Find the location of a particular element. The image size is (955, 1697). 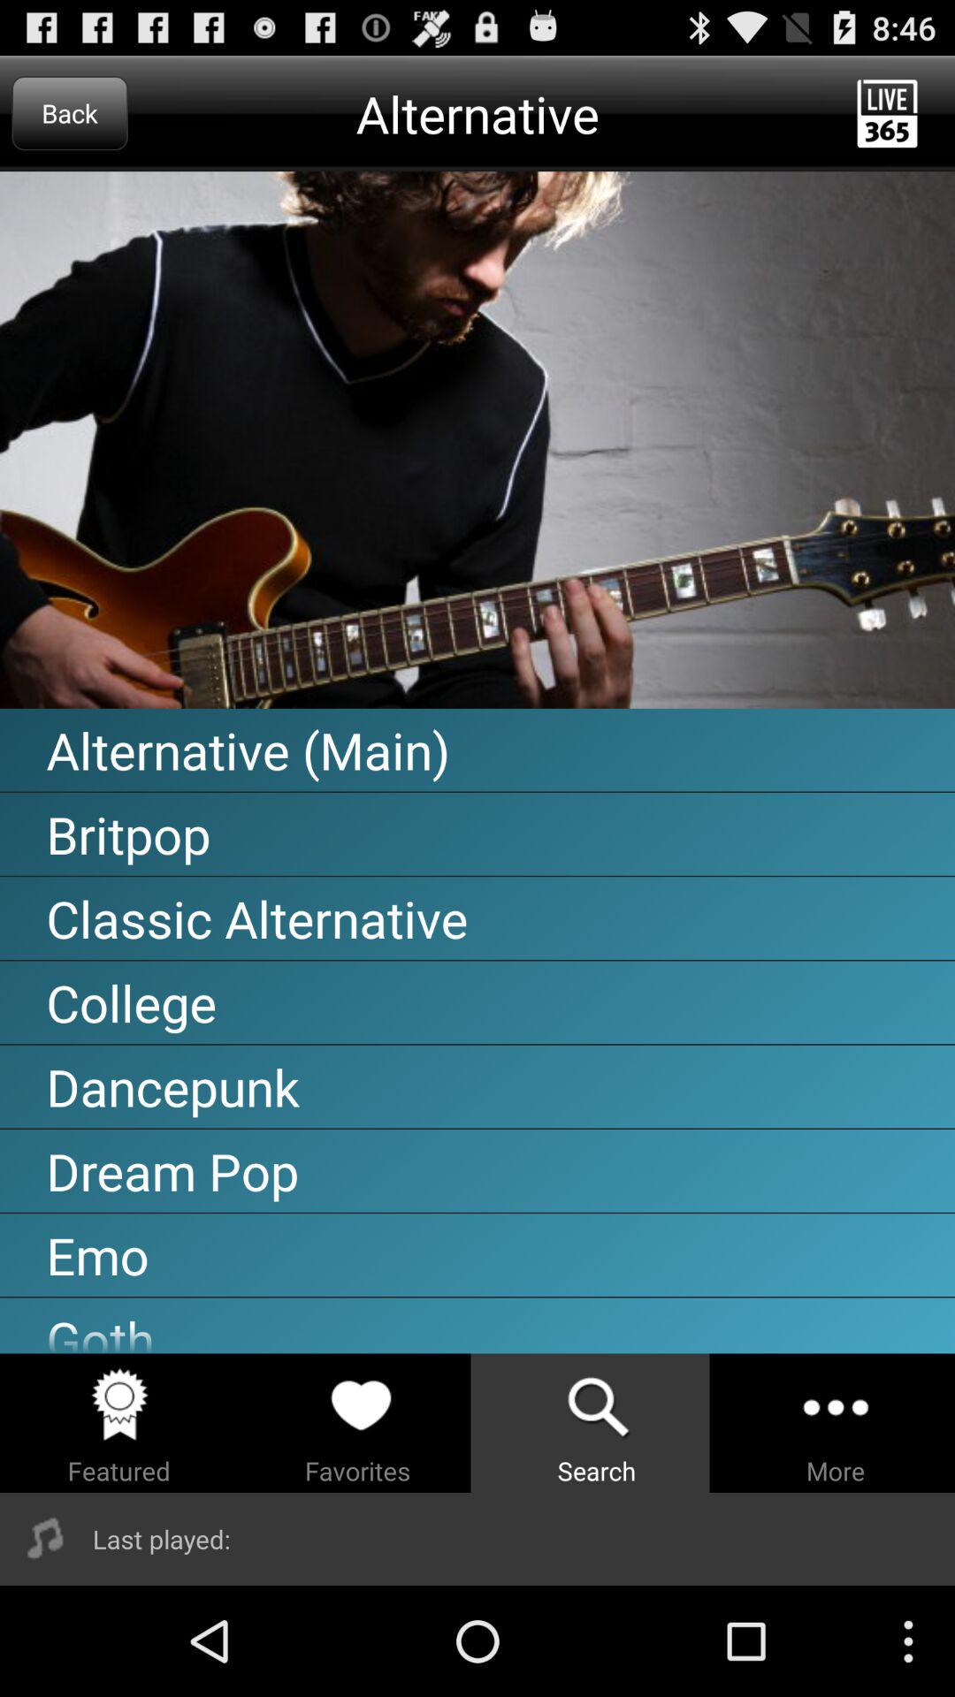

shows picture is located at coordinates (477, 440).